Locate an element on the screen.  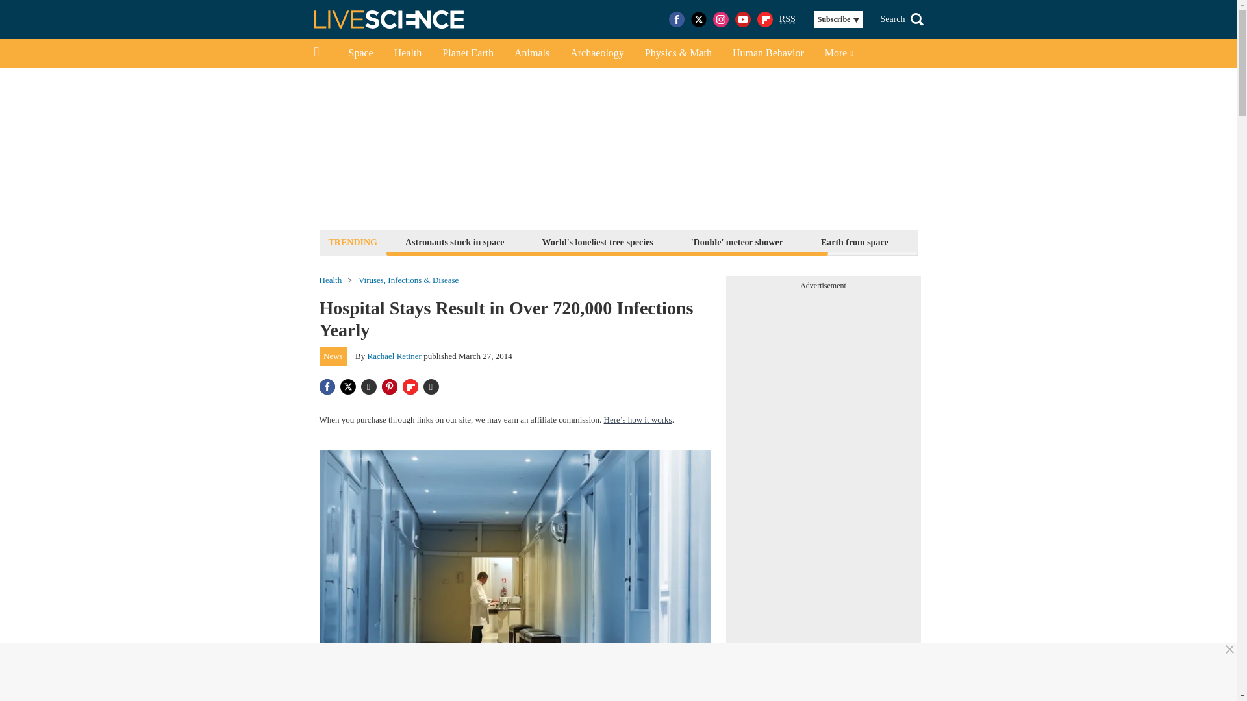
Animals is located at coordinates (531, 53).